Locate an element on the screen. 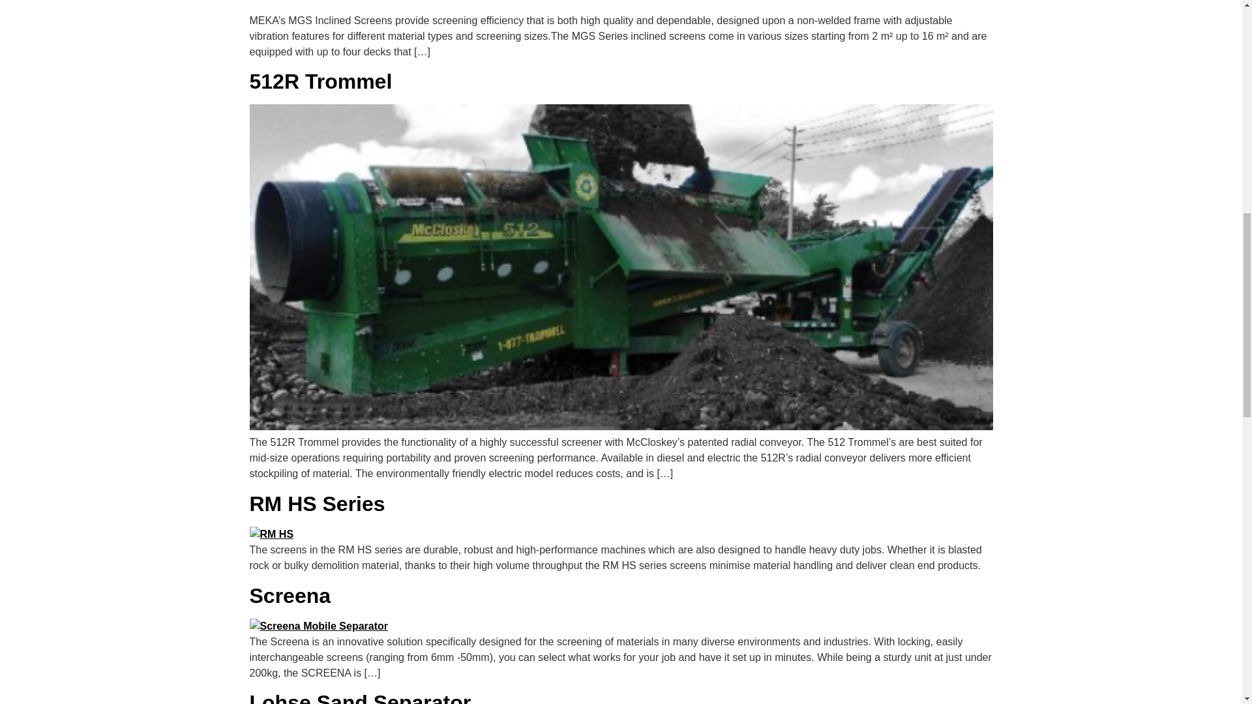 The image size is (1252, 704). 512R Trommel is located at coordinates (320, 81).